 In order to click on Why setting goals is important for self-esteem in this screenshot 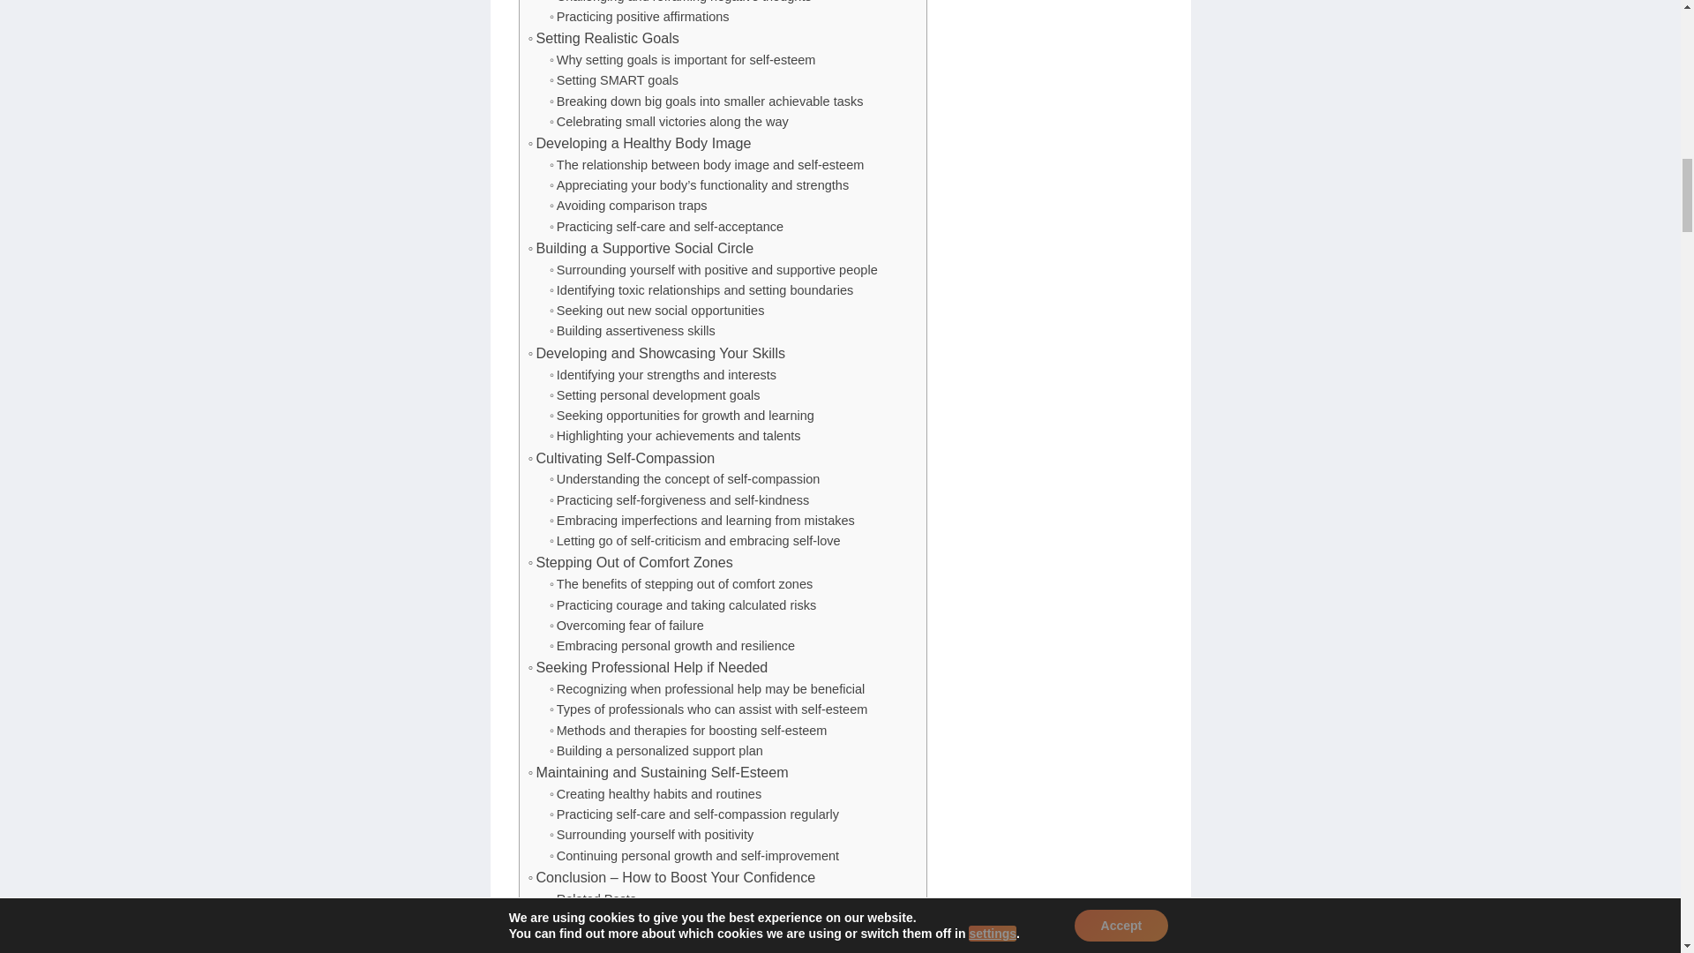, I will do `click(683, 60)`.